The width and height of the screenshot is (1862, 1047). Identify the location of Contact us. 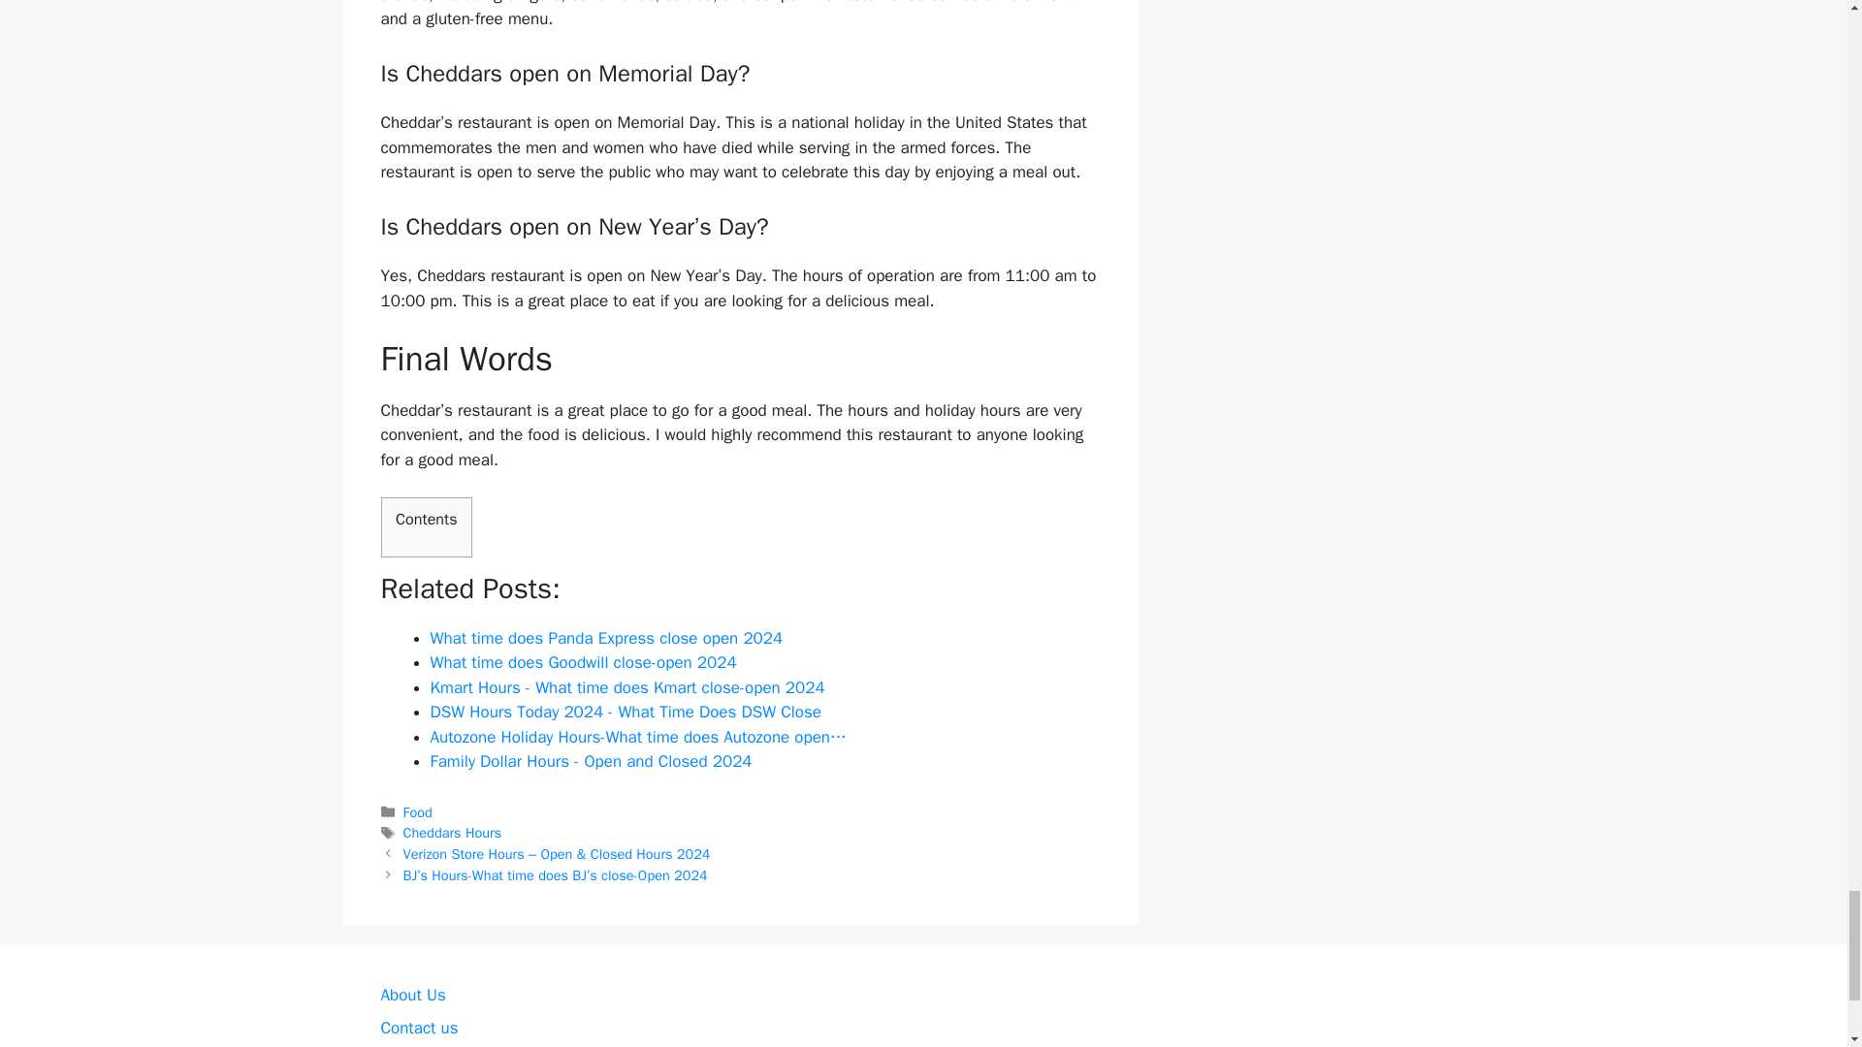
(419, 1028).